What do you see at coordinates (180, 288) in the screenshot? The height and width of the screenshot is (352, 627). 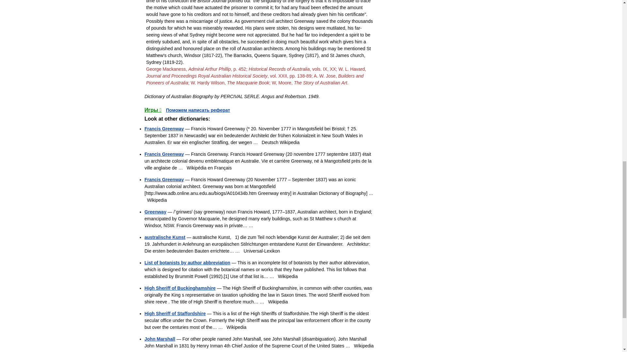 I see `High Sheriff of Buckinghamshire` at bounding box center [180, 288].